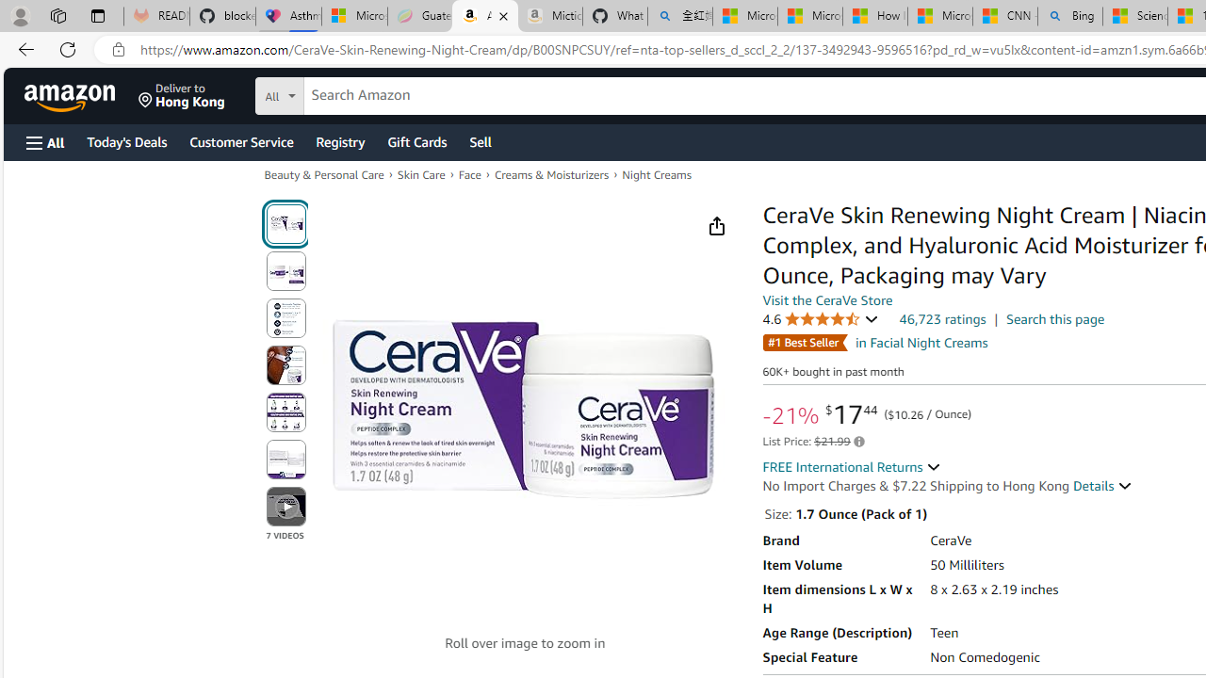 This screenshot has width=1206, height=678. Describe the element at coordinates (550, 173) in the screenshot. I see `Creams & Moisturizers` at that location.